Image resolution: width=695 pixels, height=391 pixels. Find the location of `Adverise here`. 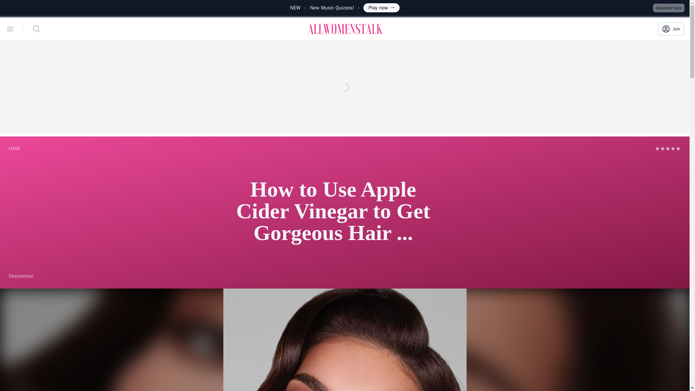

Adverise here is located at coordinates (669, 8).